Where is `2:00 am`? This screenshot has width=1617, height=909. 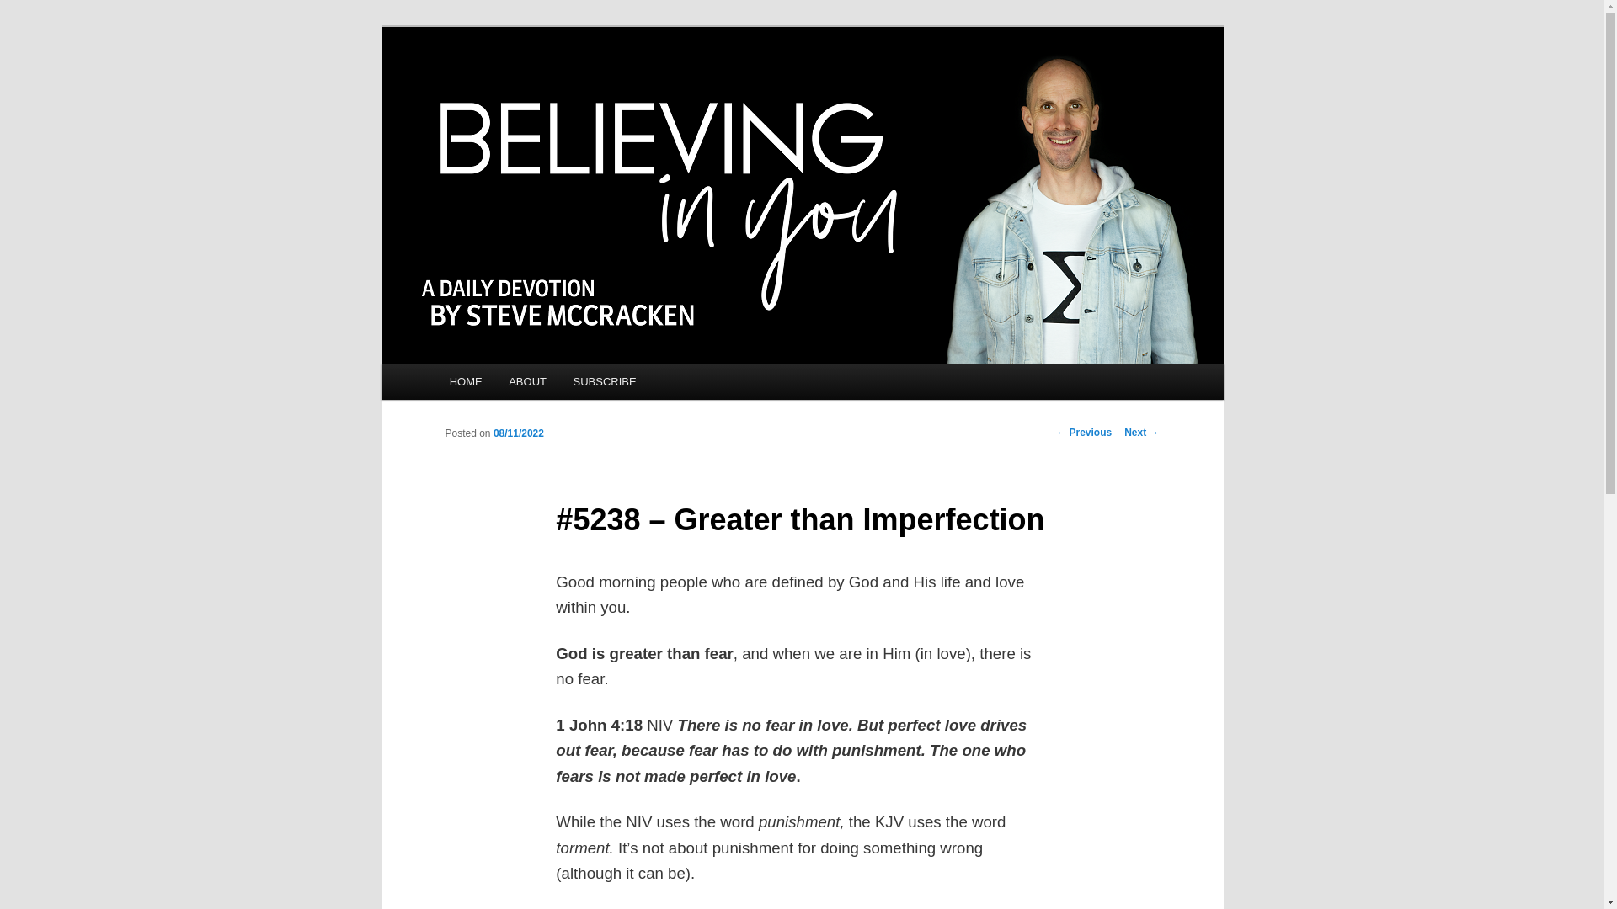
2:00 am is located at coordinates (518, 433).